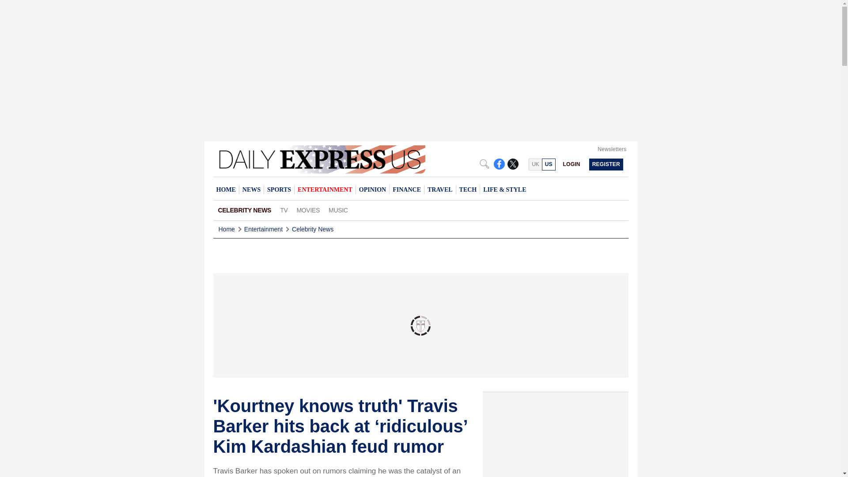  Describe the element at coordinates (535, 164) in the screenshot. I see `UK` at that location.